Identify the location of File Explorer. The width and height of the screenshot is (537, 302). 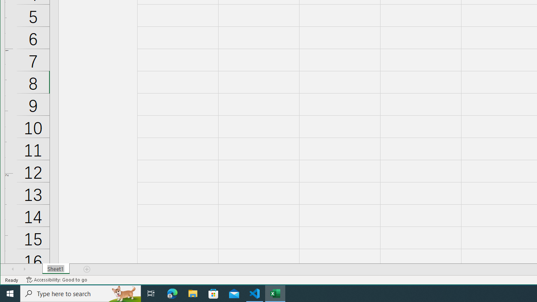
(193, 294).